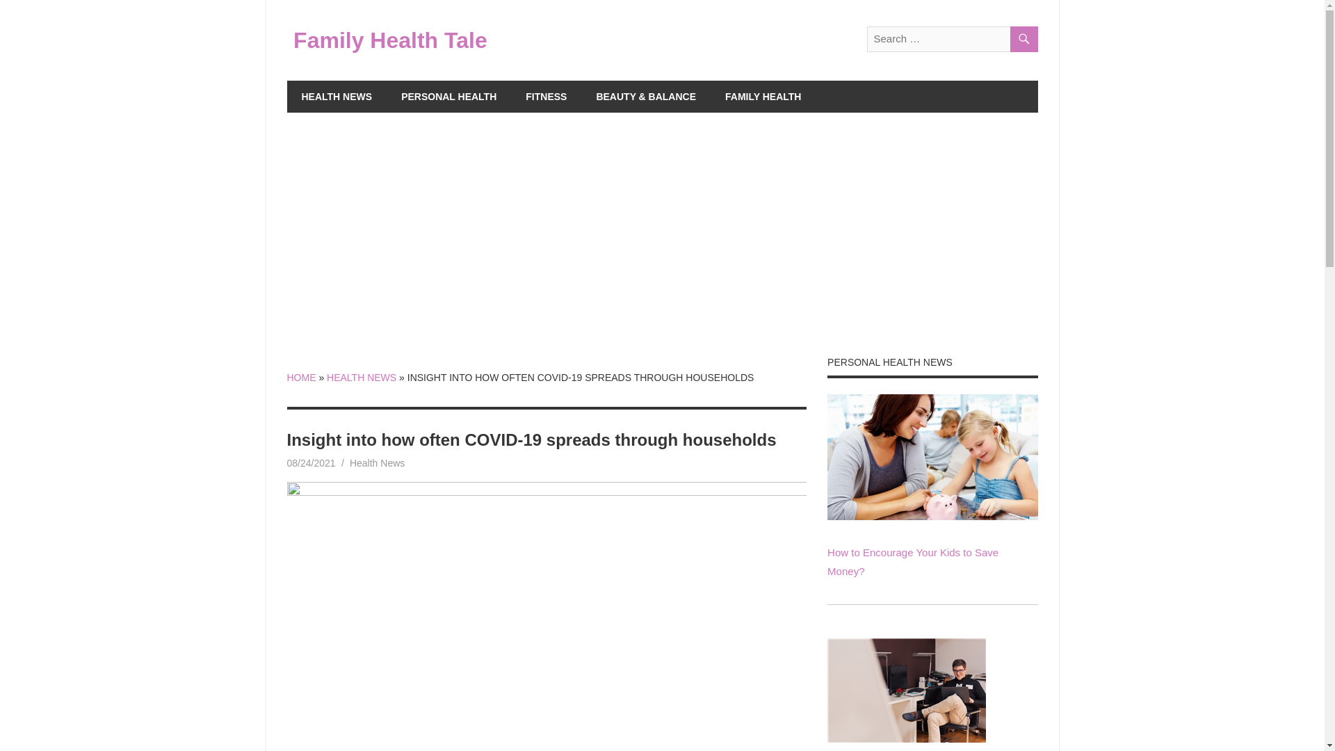 The image size is (1335, 751). Describe the element at coordinates (932, 456) in the screenshot. I see `How to Encourage Your Kids to Save Money?` at that location.